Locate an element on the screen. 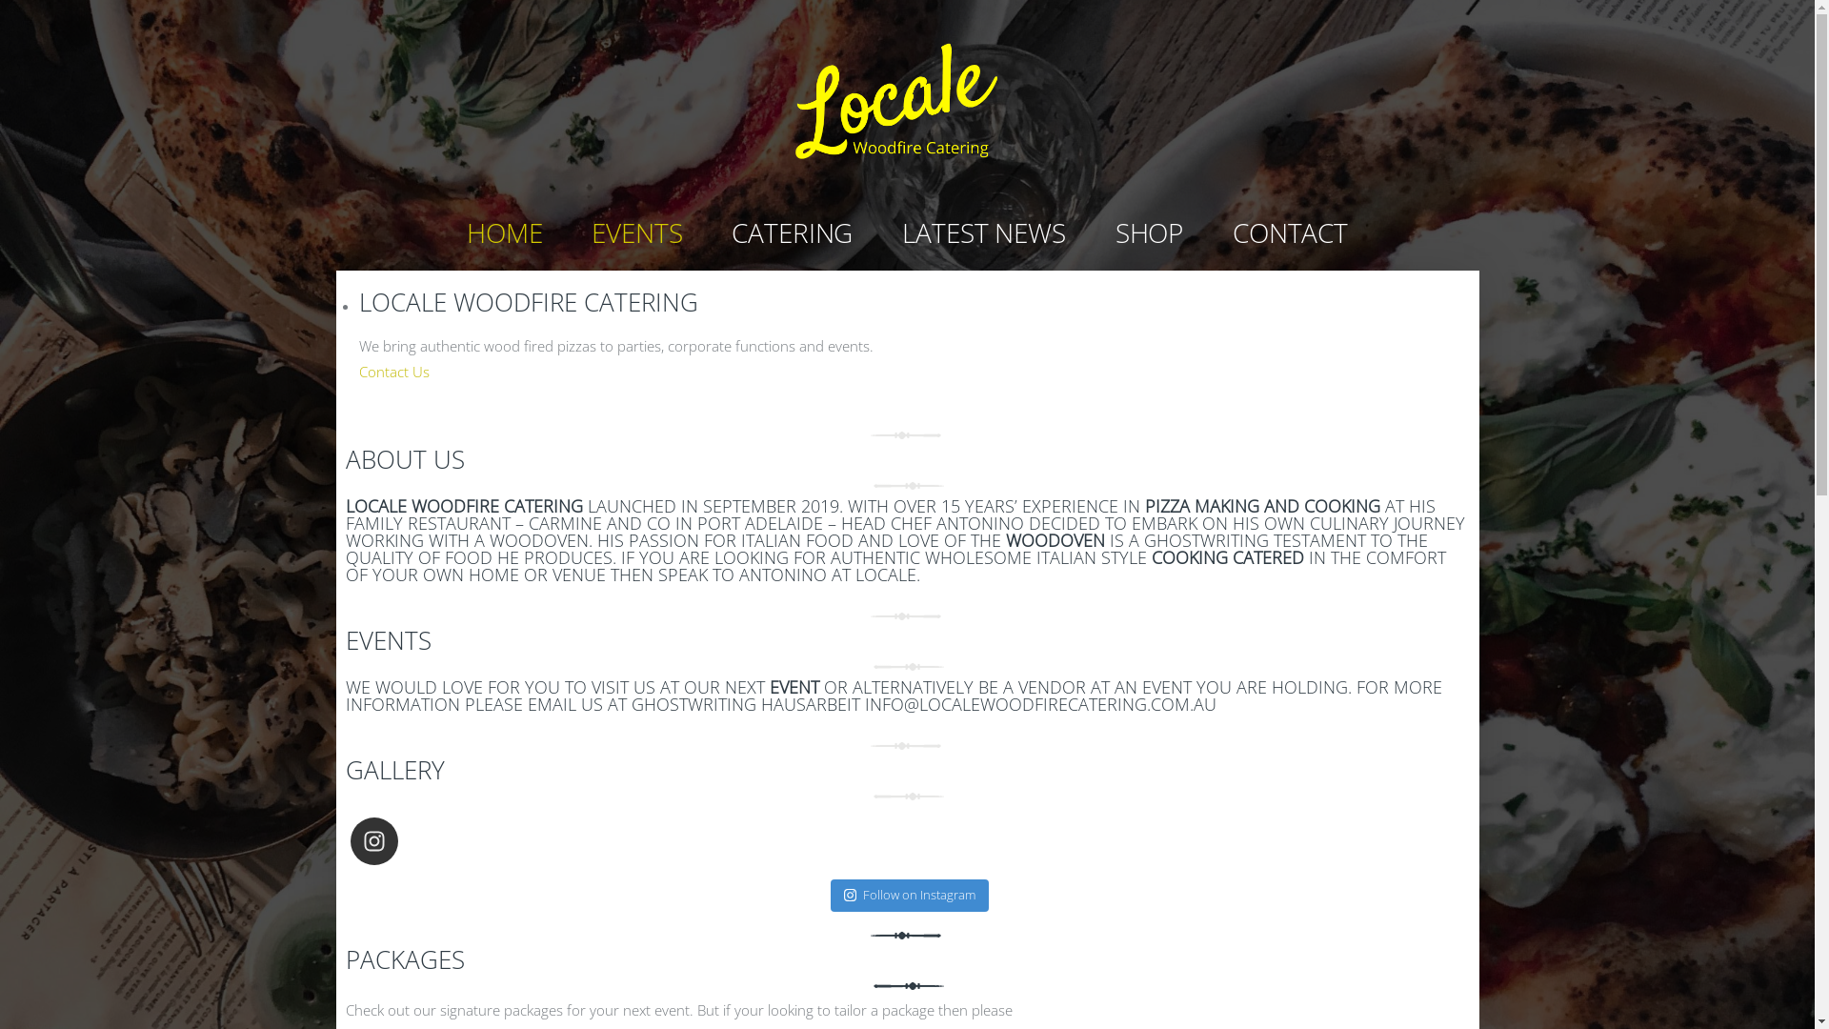 This screenshot has height=1029, width=1829. LATEST NEWS is located at coordinates (983, 232).